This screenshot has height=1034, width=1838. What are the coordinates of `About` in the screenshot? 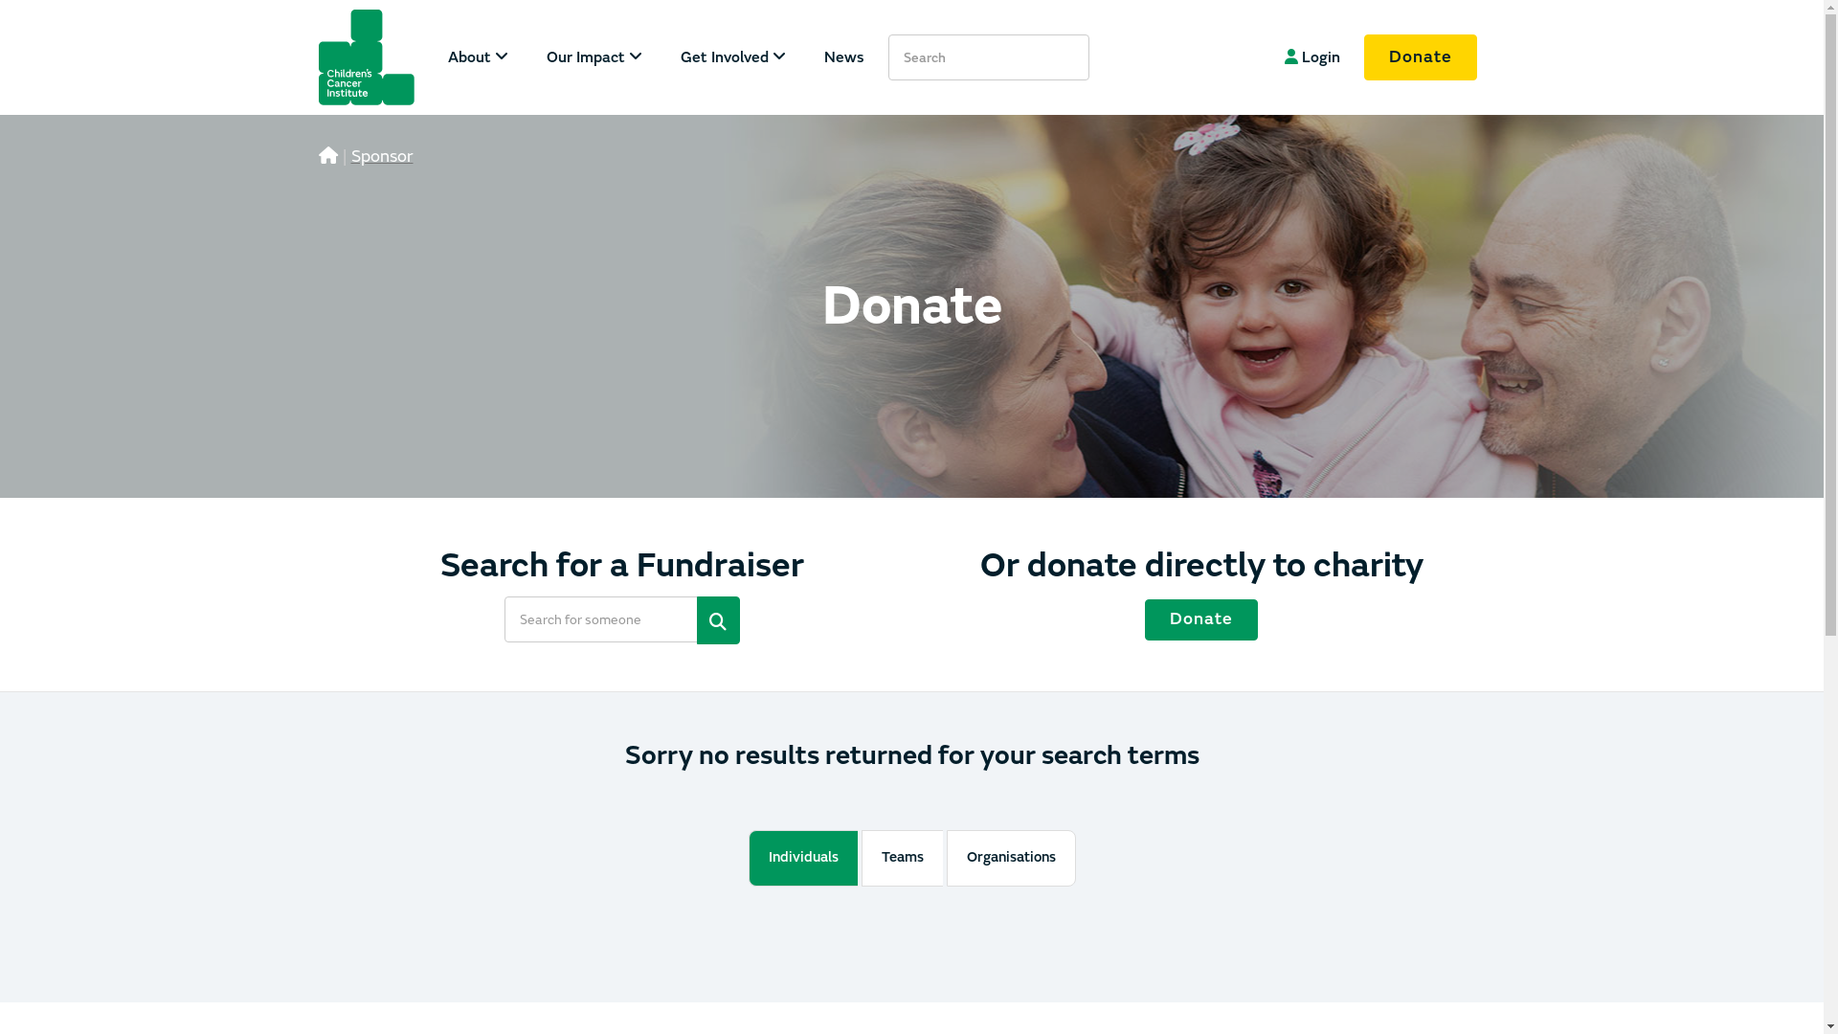 It's located at (488, 57).